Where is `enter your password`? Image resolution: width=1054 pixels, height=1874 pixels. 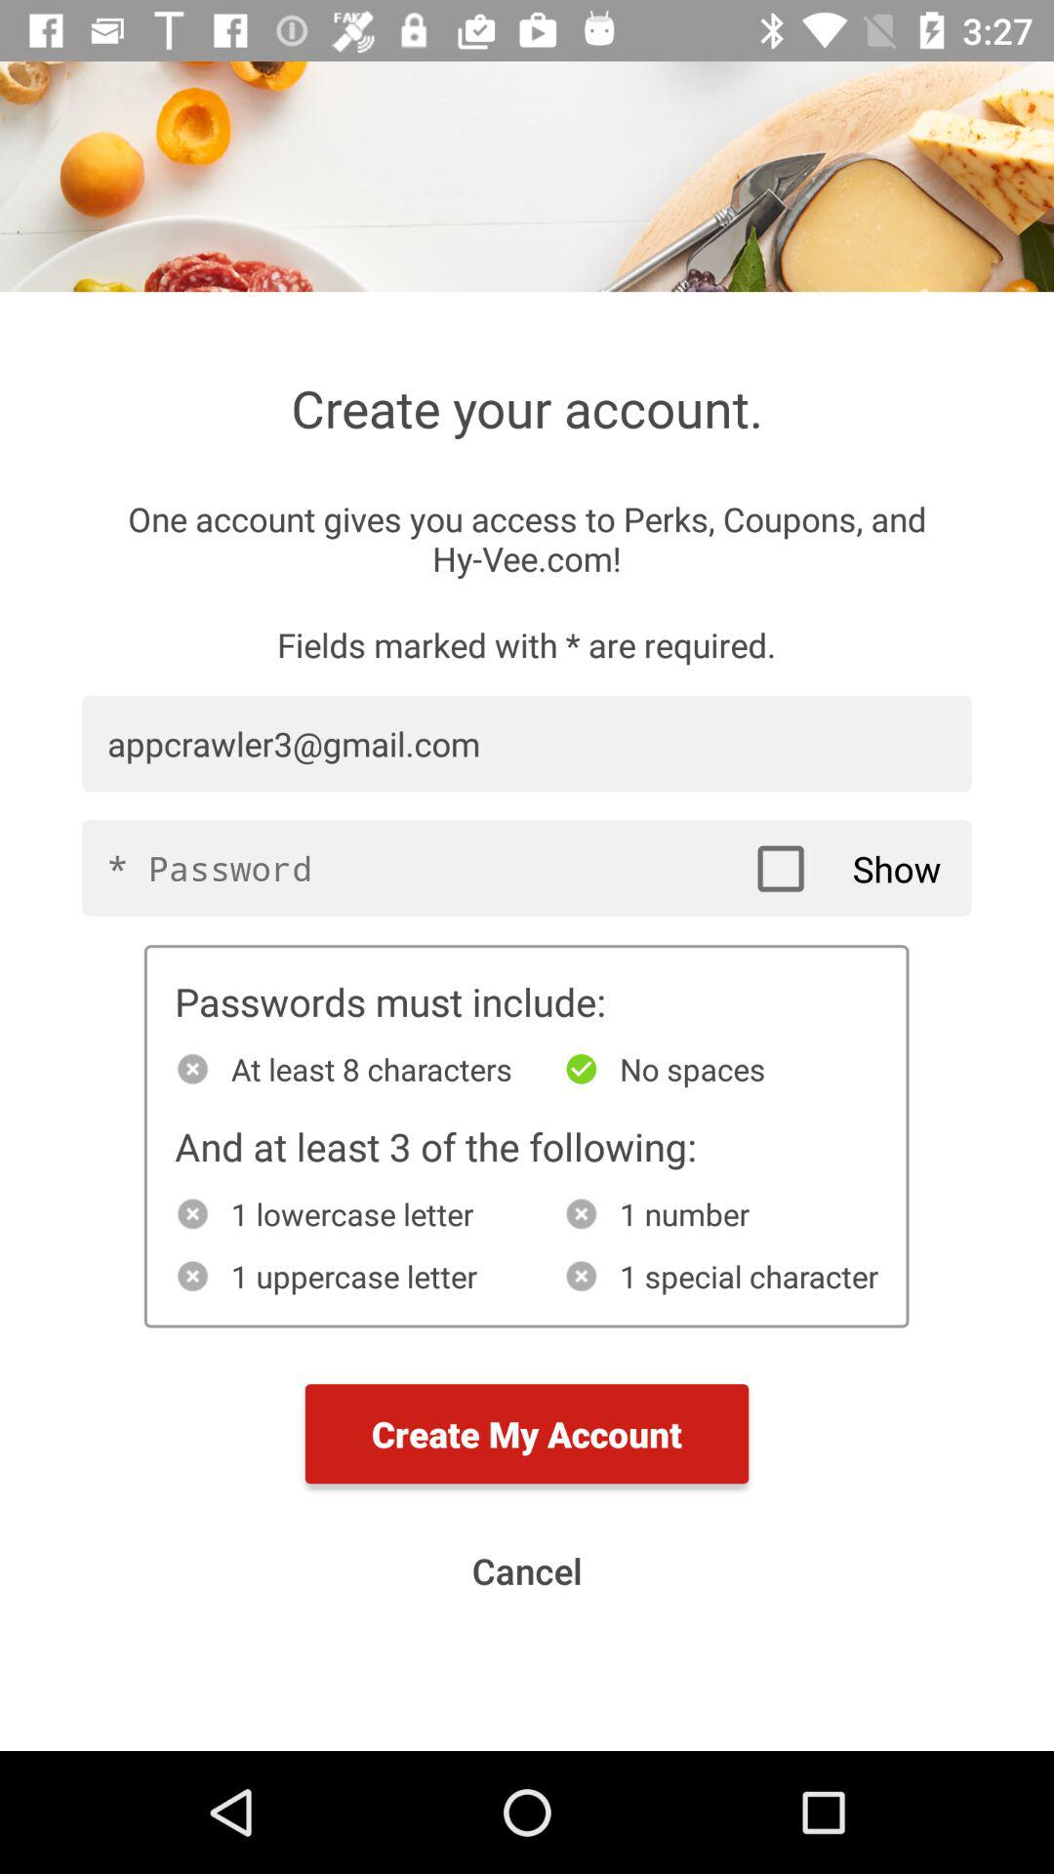 enter your password is located at coordinates (527, 869).